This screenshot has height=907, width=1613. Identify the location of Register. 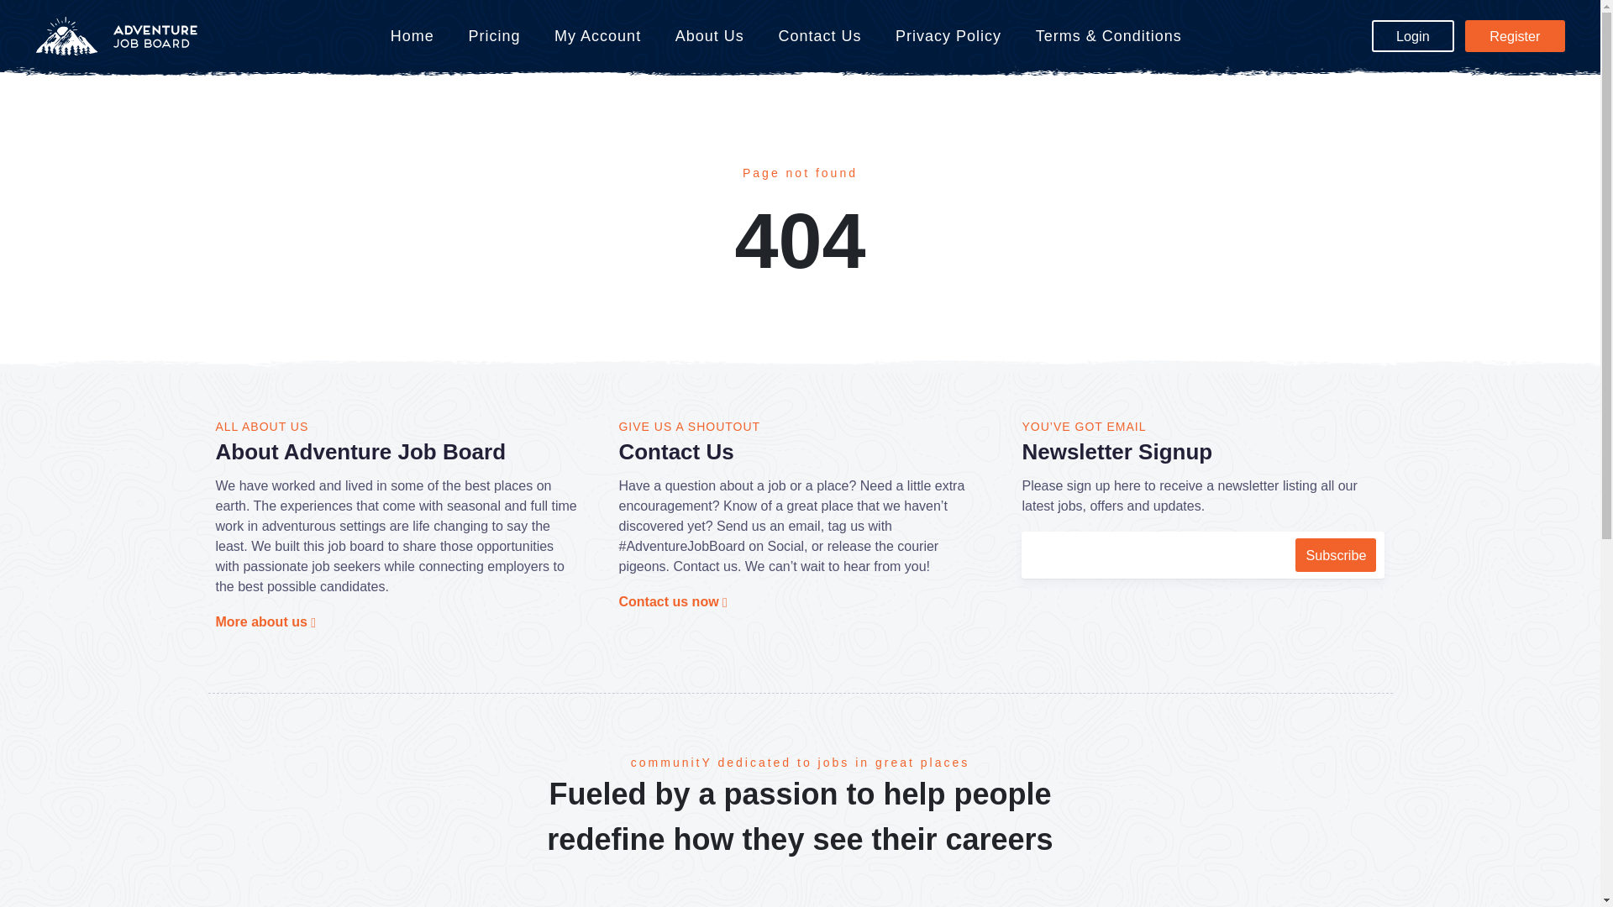
(1514, 35).